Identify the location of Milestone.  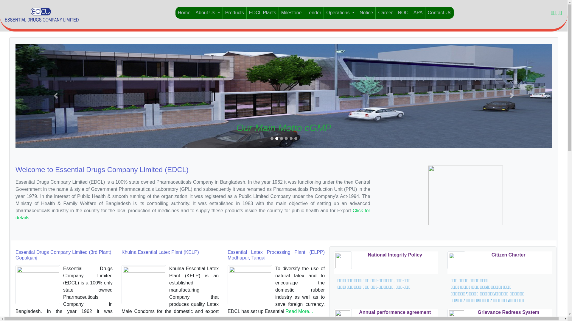
(291, 13).